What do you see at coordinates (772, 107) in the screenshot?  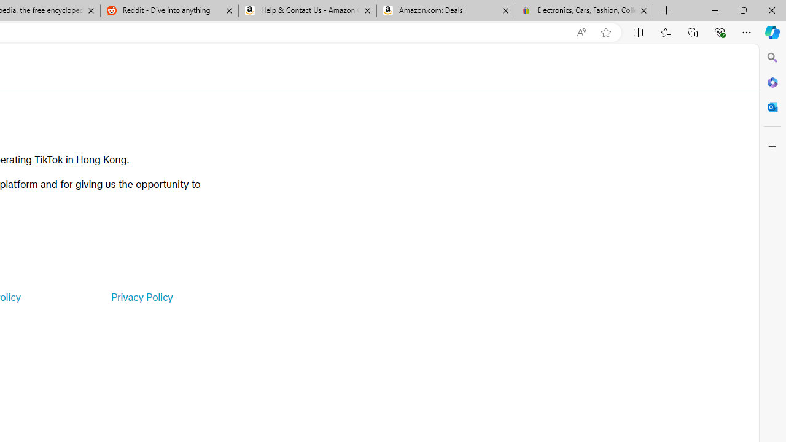 I see `Close Outlook pane` at bounding box center [772, 107].